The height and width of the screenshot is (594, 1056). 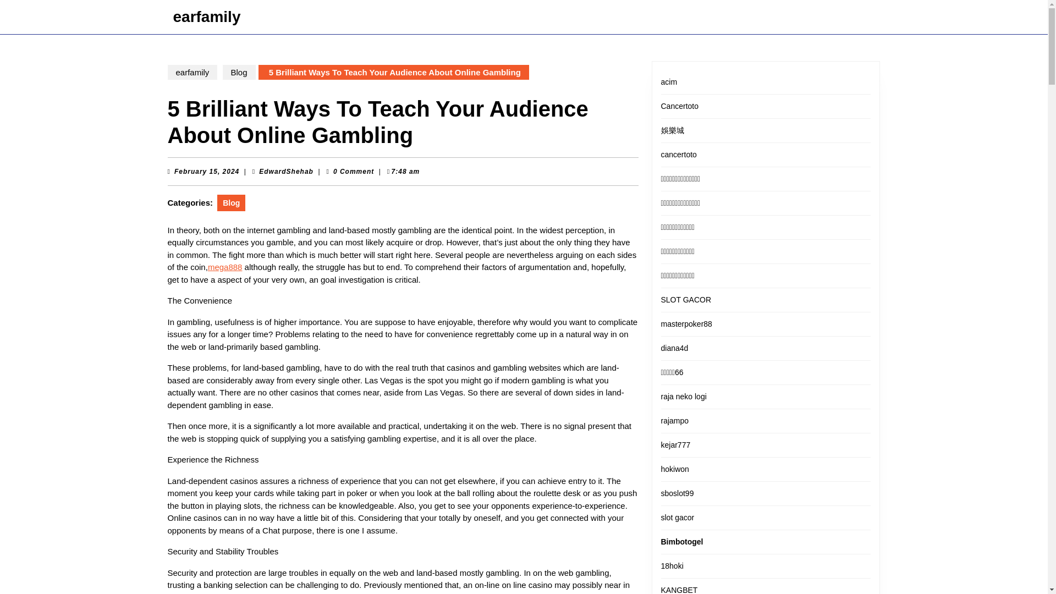 I want to click on cancertoto, so click(x=679, y=155).